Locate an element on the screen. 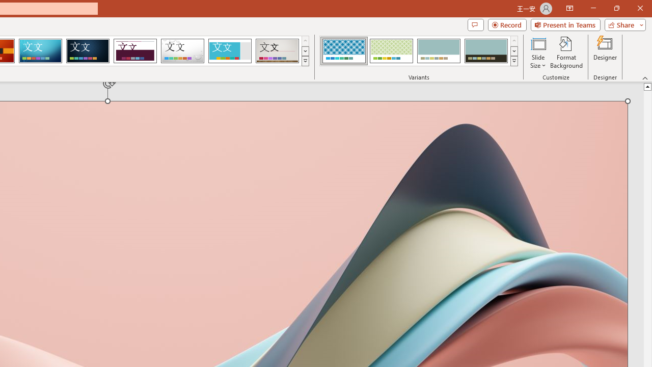  Damask is located at coordinates (88, 51).